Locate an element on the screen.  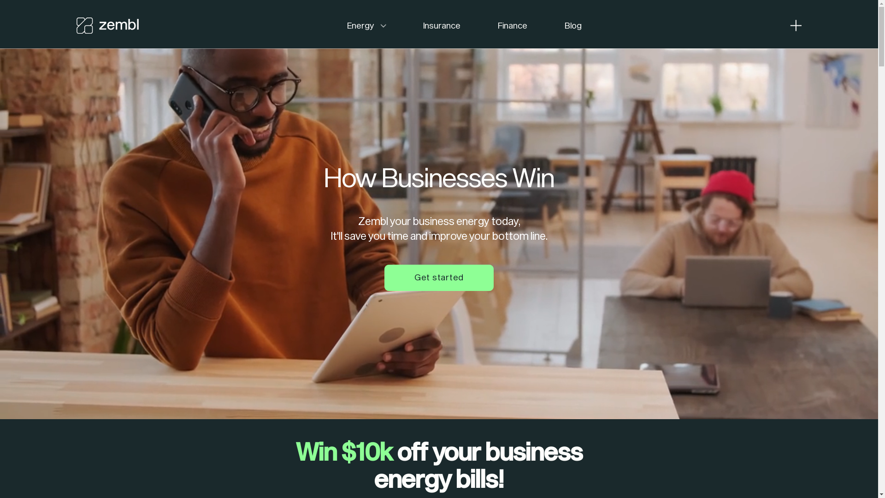
Finance is located at coordinates (513, 26).